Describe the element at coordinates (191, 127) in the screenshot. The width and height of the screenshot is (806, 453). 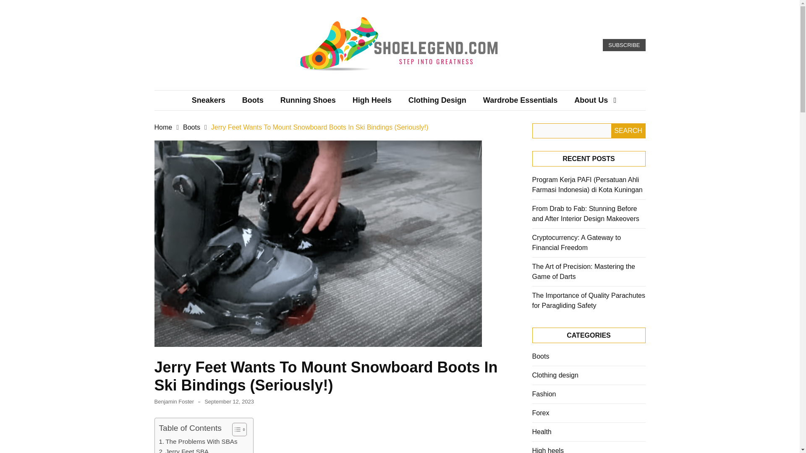
I see `Boots` at that location.